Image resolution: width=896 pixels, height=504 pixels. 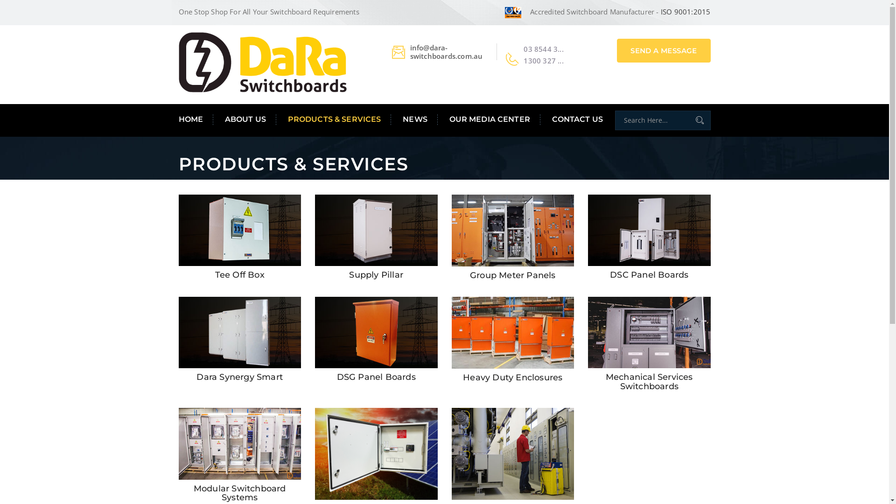 I want to click on Supply Pillar, so click(x=376, y=275).